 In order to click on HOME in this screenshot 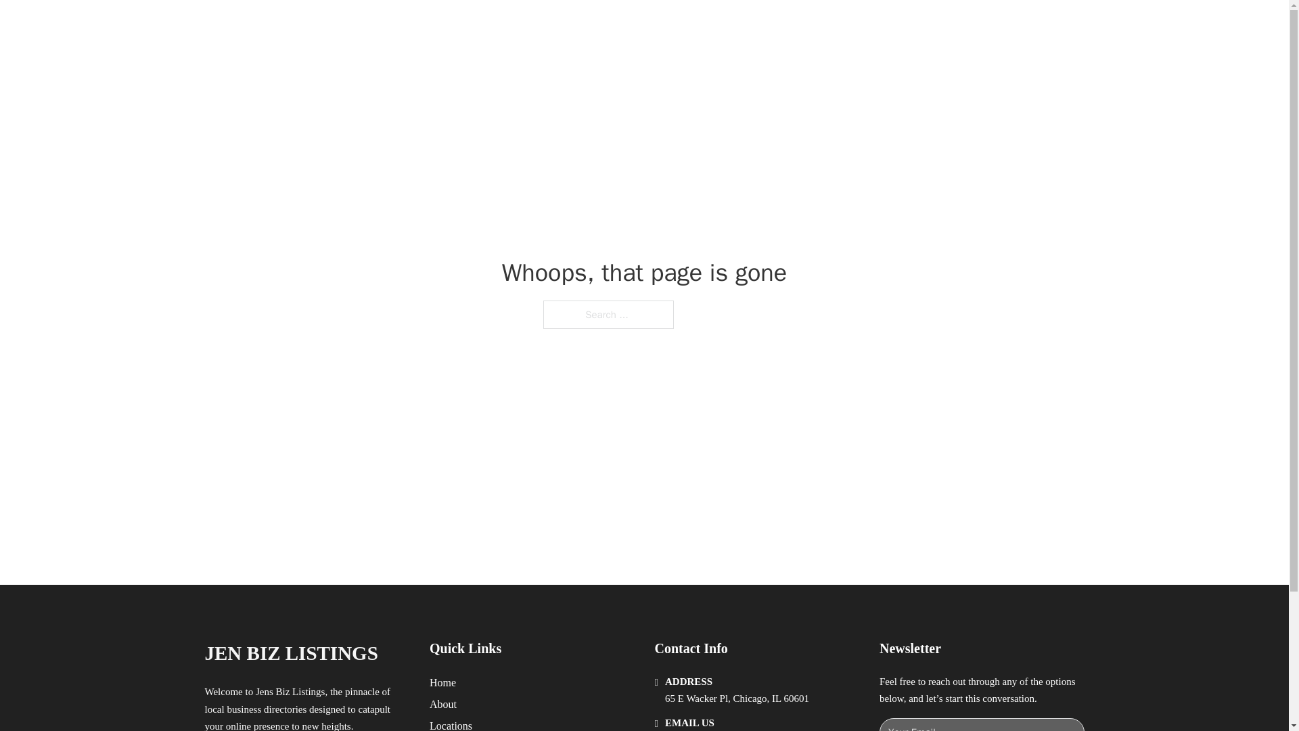, I will do `click(820, 26)`.